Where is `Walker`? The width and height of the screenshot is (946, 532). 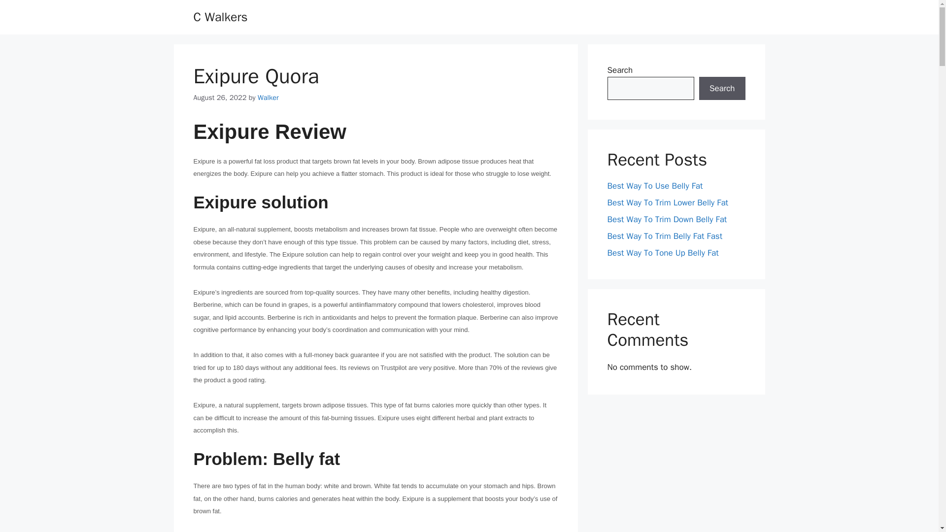
Walker is located at coordinates (268, 98).